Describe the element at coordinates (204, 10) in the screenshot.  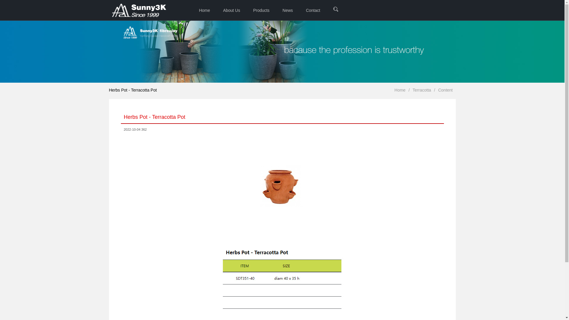
I see `Home` at that location.